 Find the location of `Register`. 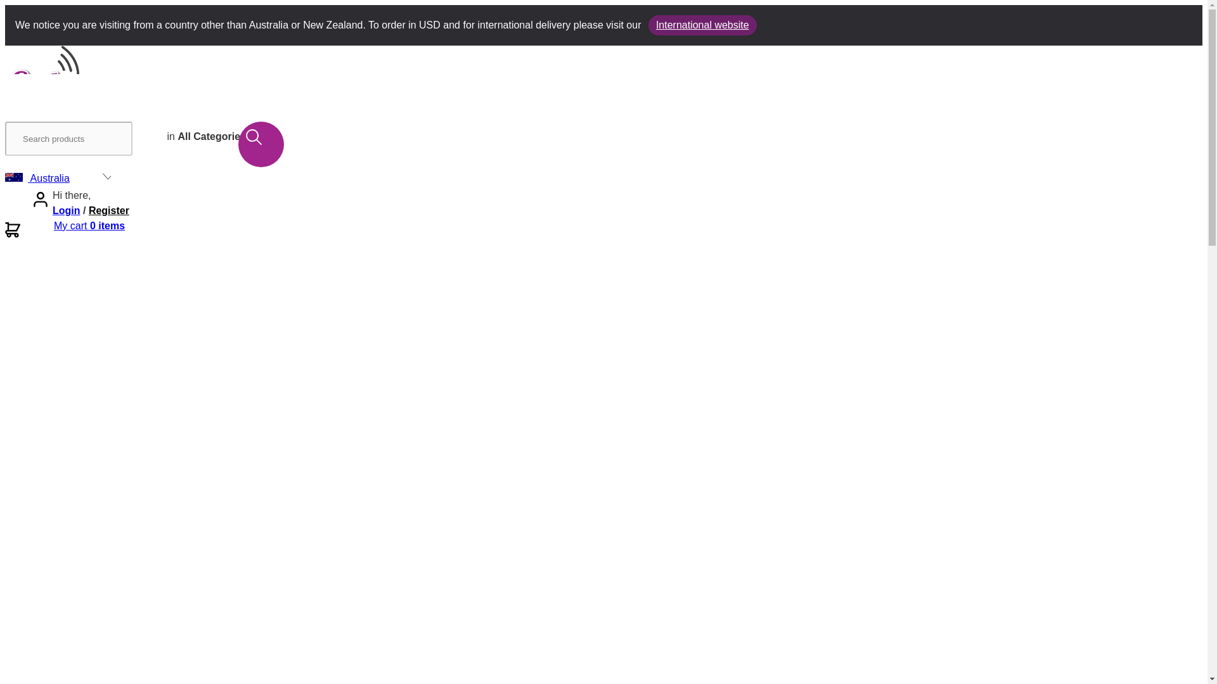

Register is located at coordinates (109, 210).